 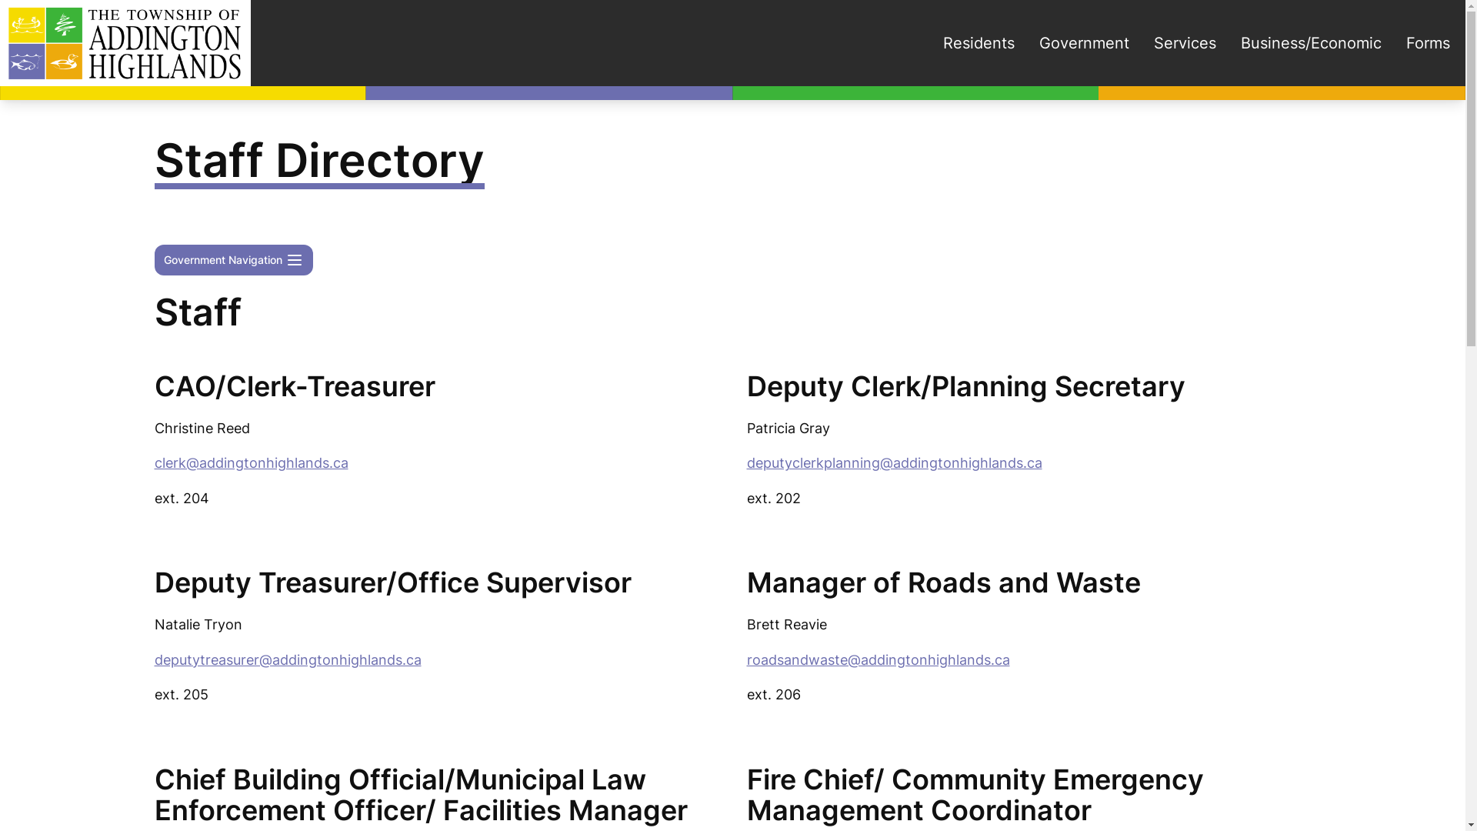 I want to click on Business/Economic, so click(x=1311, y=43).